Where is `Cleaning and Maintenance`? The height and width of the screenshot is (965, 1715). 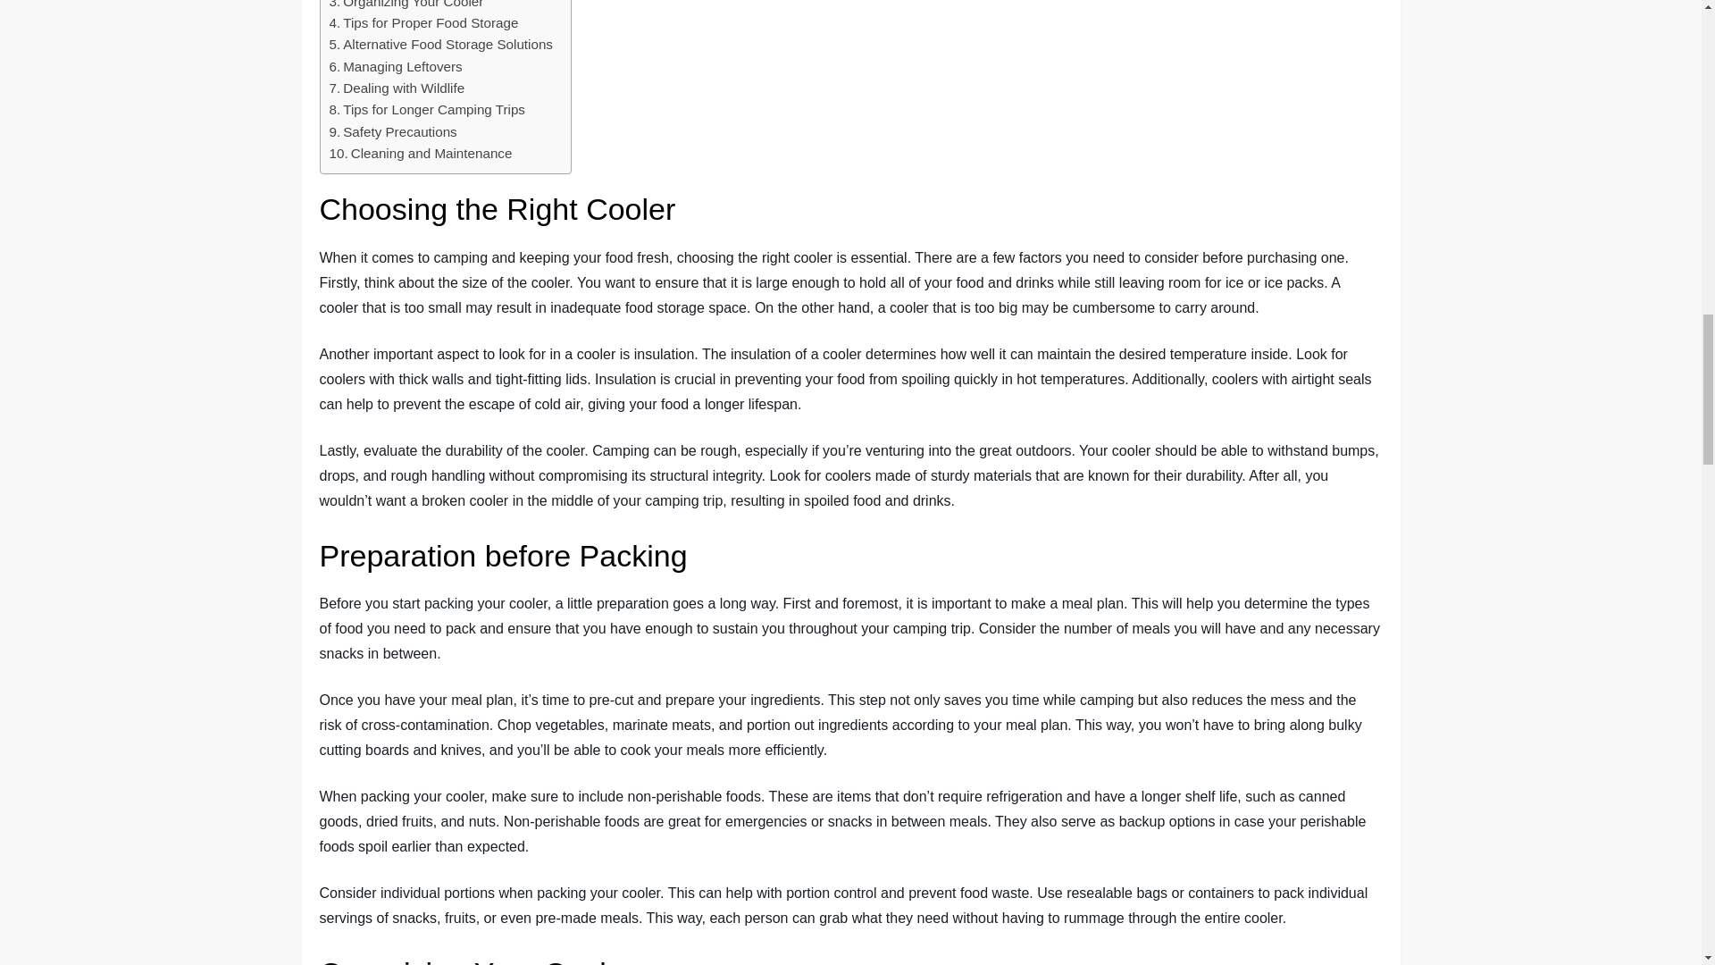 Cleaning and Maintenance is located at coordinates (420, 153).